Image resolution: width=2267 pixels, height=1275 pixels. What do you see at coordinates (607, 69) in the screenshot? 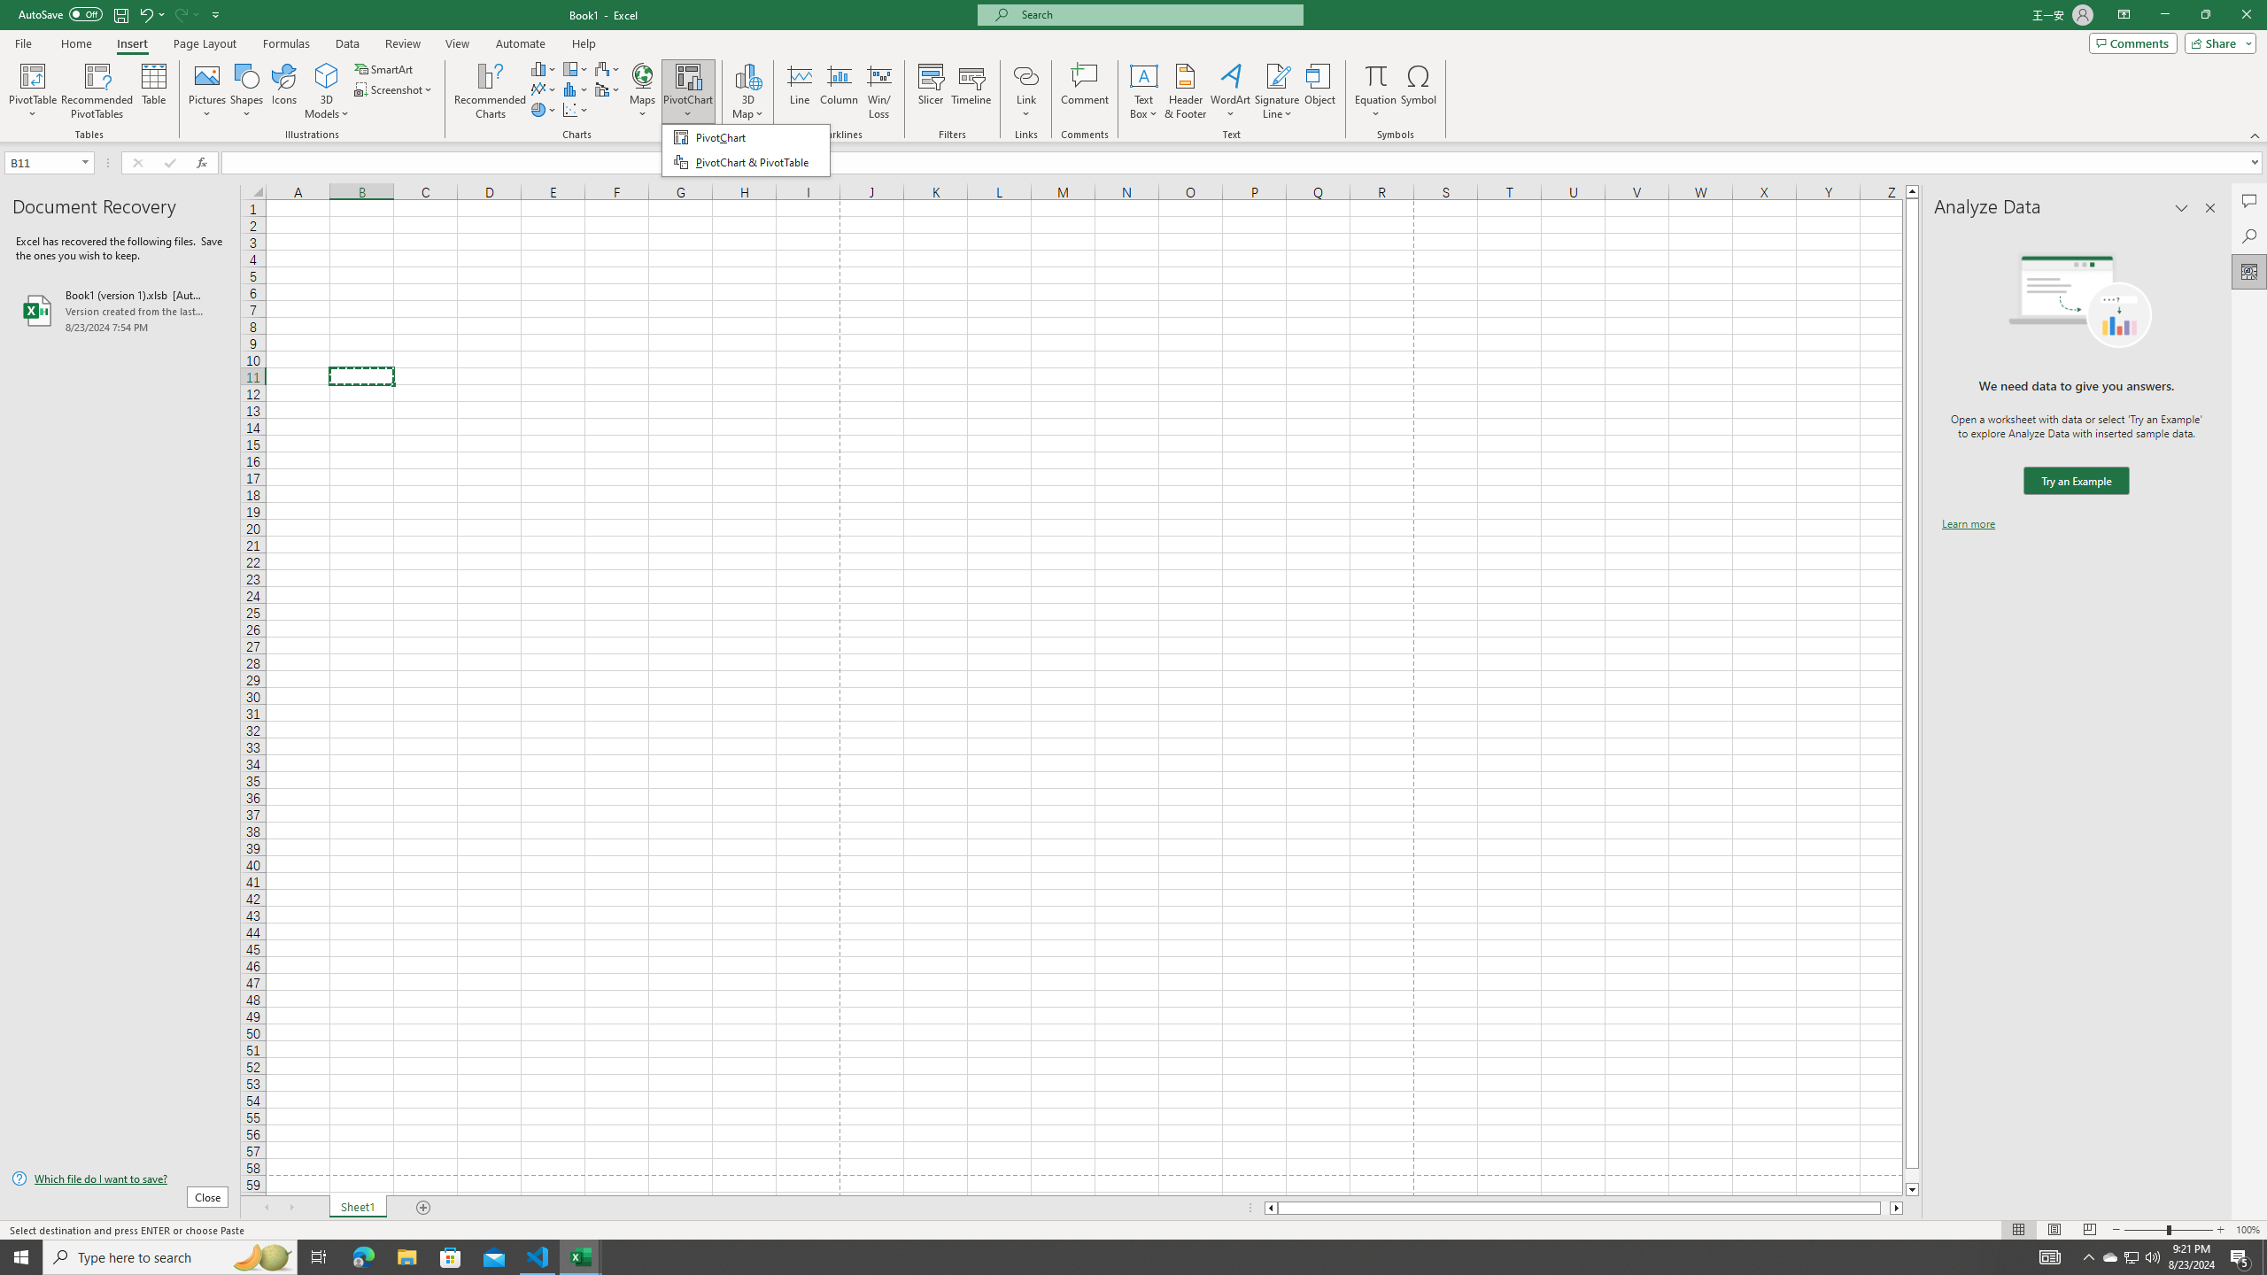
I see `Insert Waterfall, Funnel, Stock, Surface, or Radar Chart` at bounding box center [607, 69].